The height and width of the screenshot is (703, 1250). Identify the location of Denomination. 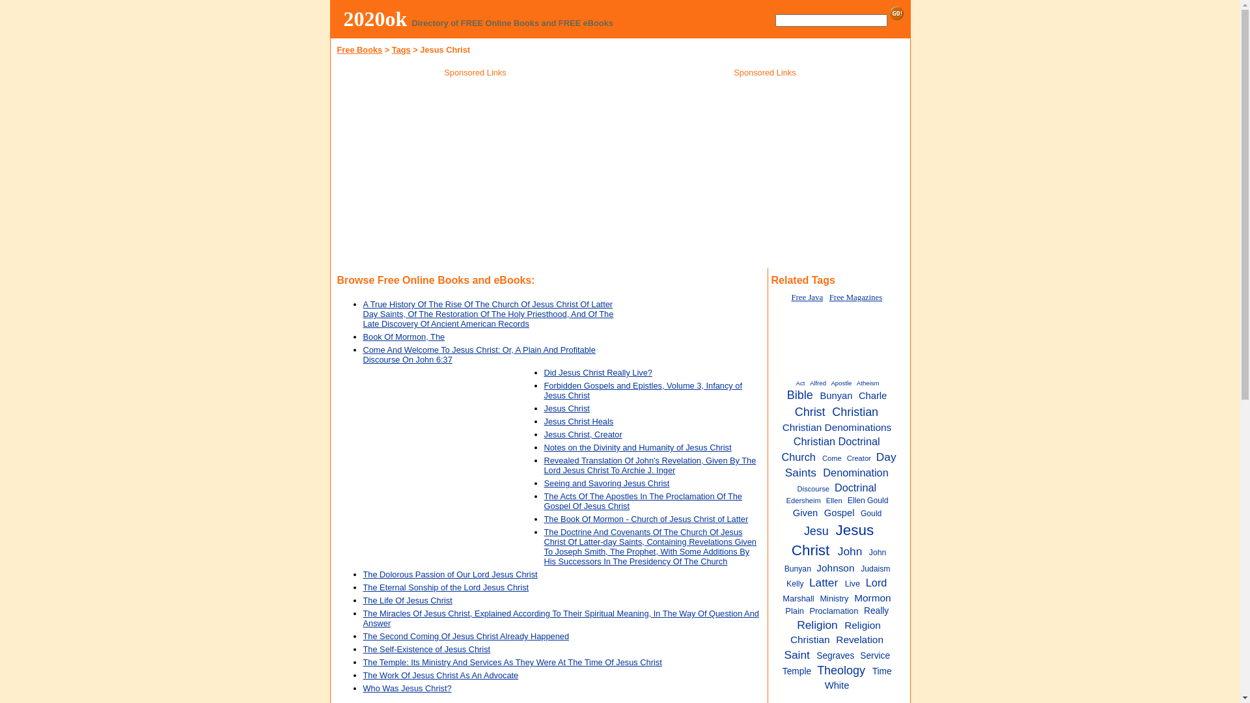
(858, 473).